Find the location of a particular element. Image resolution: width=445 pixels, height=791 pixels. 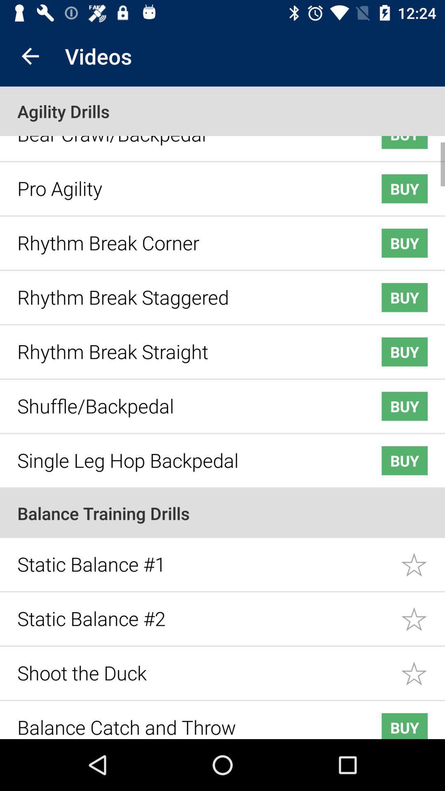

rate stars is located at coordinates (423, 559).